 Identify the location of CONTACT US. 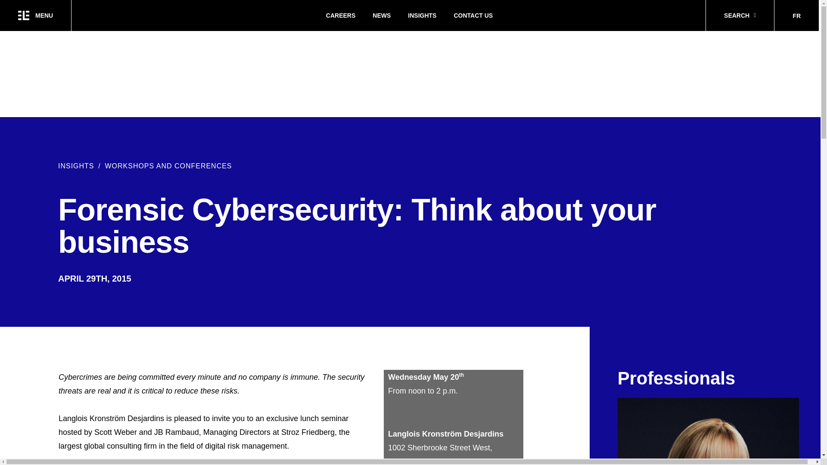
(473, 15).